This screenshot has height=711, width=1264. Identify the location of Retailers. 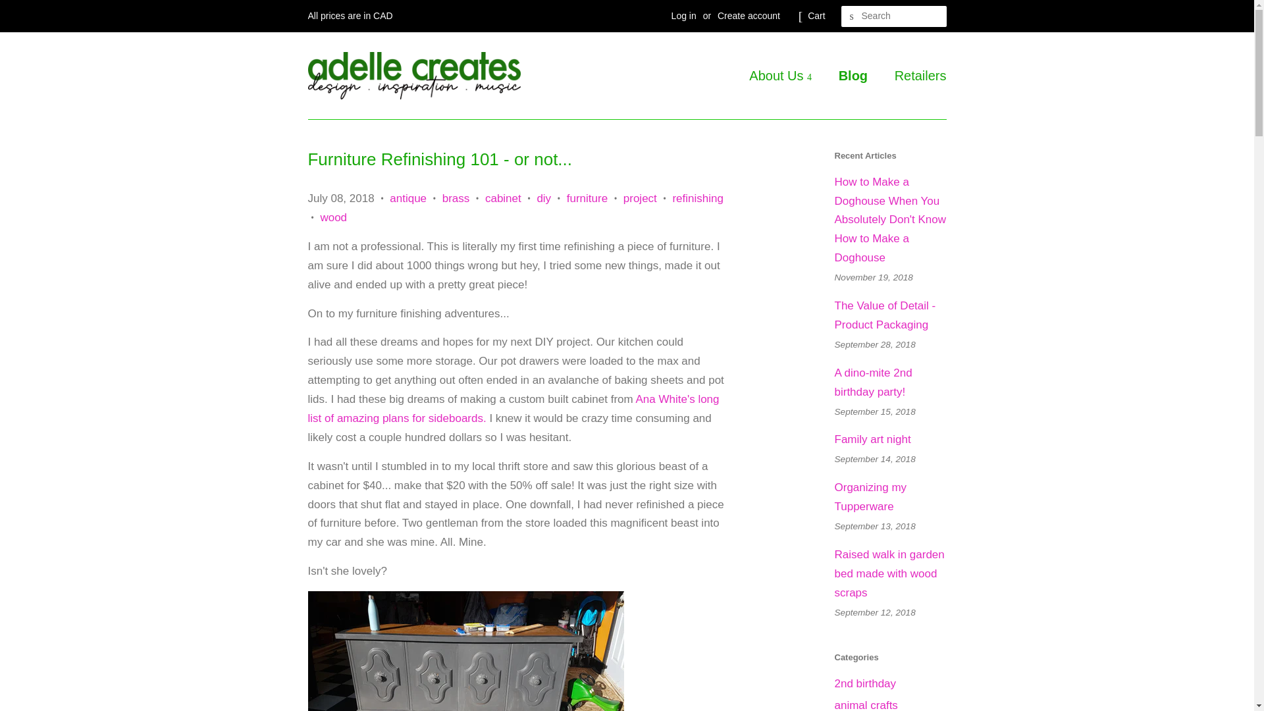
(916, 75).